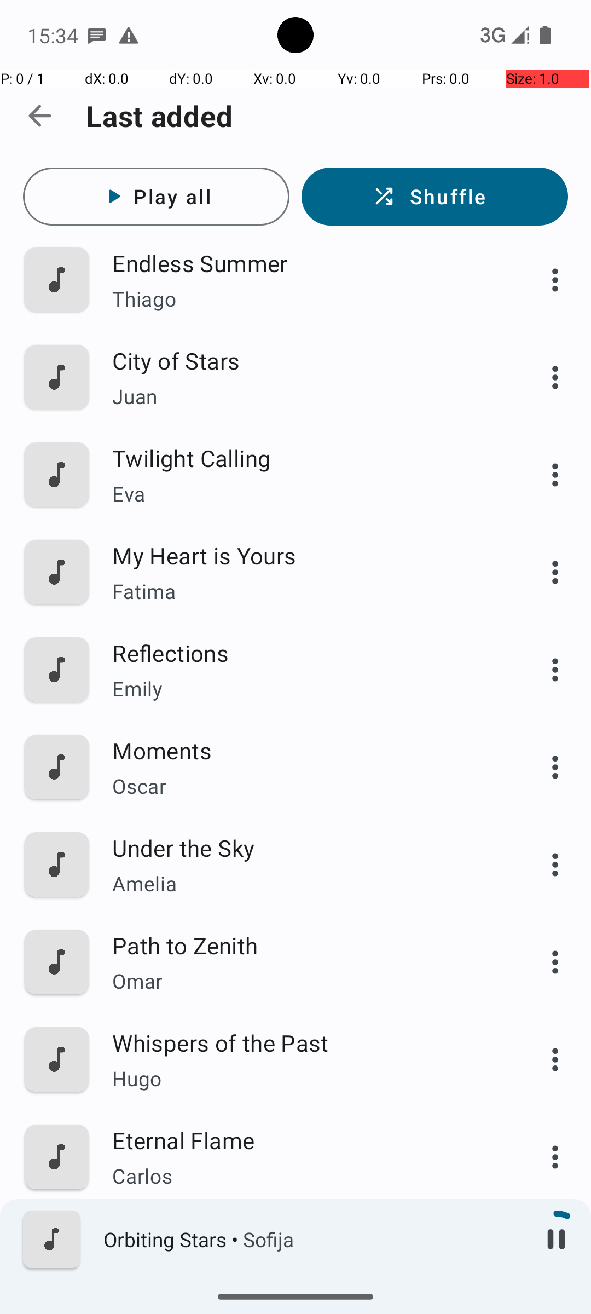  What do you see at coordinates (305, 786) in the screenshot?
I see `Oscar` at bounding box center [305, 786].